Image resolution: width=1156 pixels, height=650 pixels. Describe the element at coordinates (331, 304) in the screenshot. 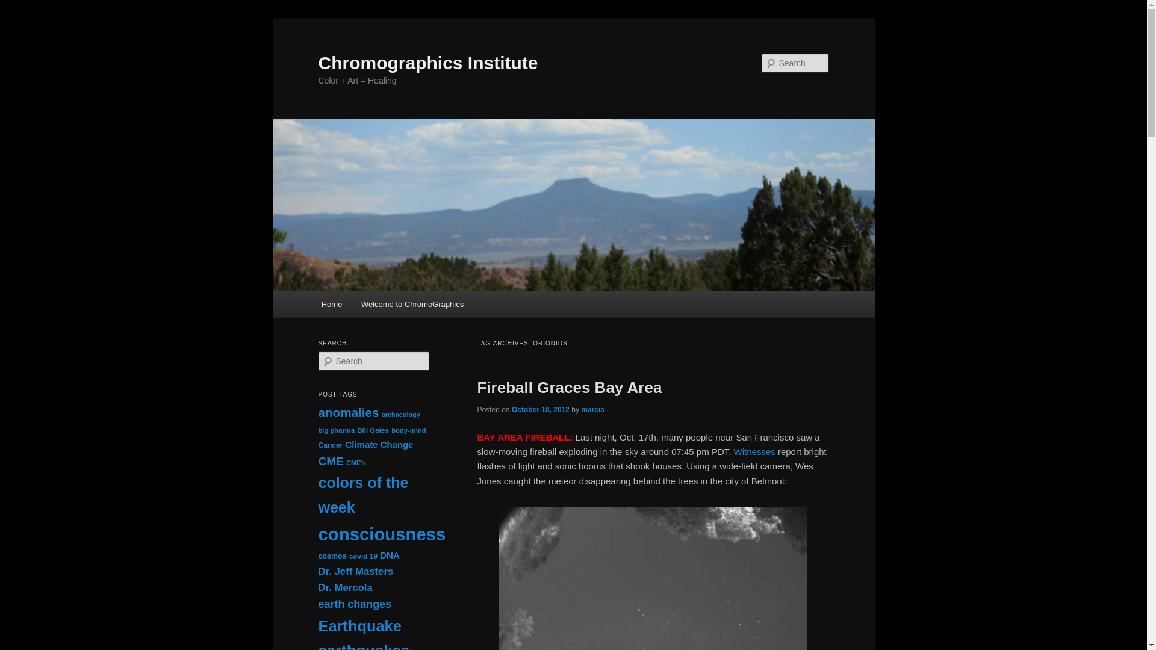

I see `Home` at that location.